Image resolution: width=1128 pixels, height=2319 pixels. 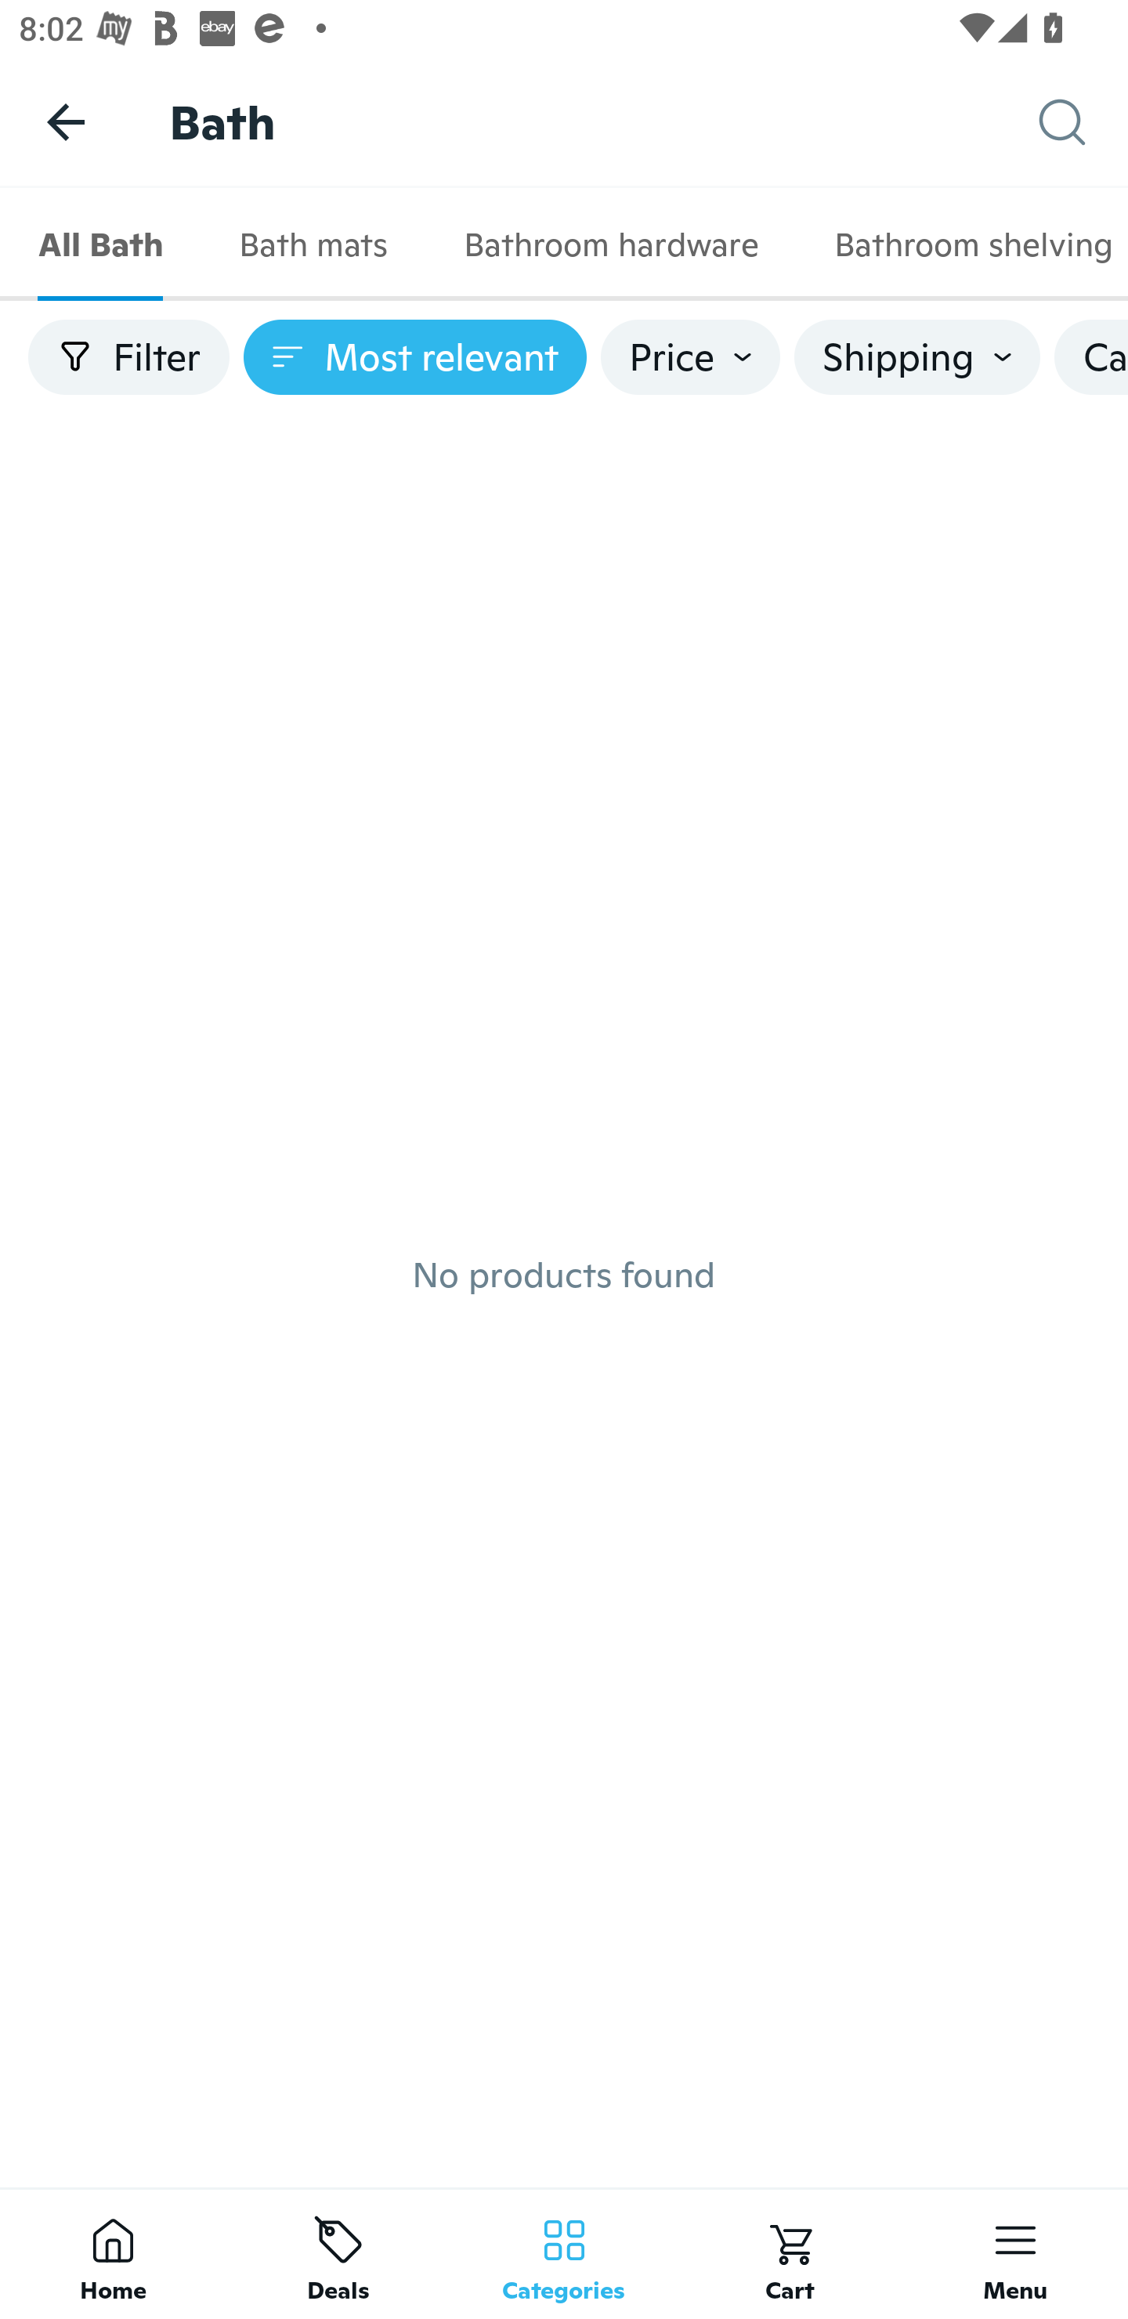 I want to click on Price, so click(x=691, y=357).